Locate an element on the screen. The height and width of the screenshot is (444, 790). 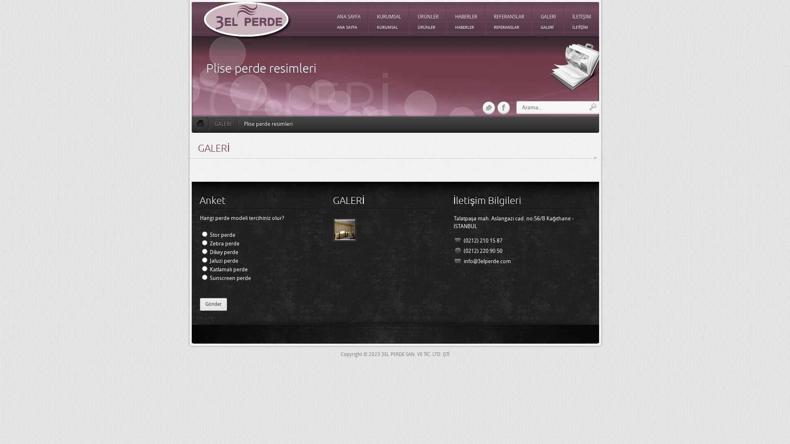
KURUMSAL
KURUMSAL is located at coordinates (389, 17).